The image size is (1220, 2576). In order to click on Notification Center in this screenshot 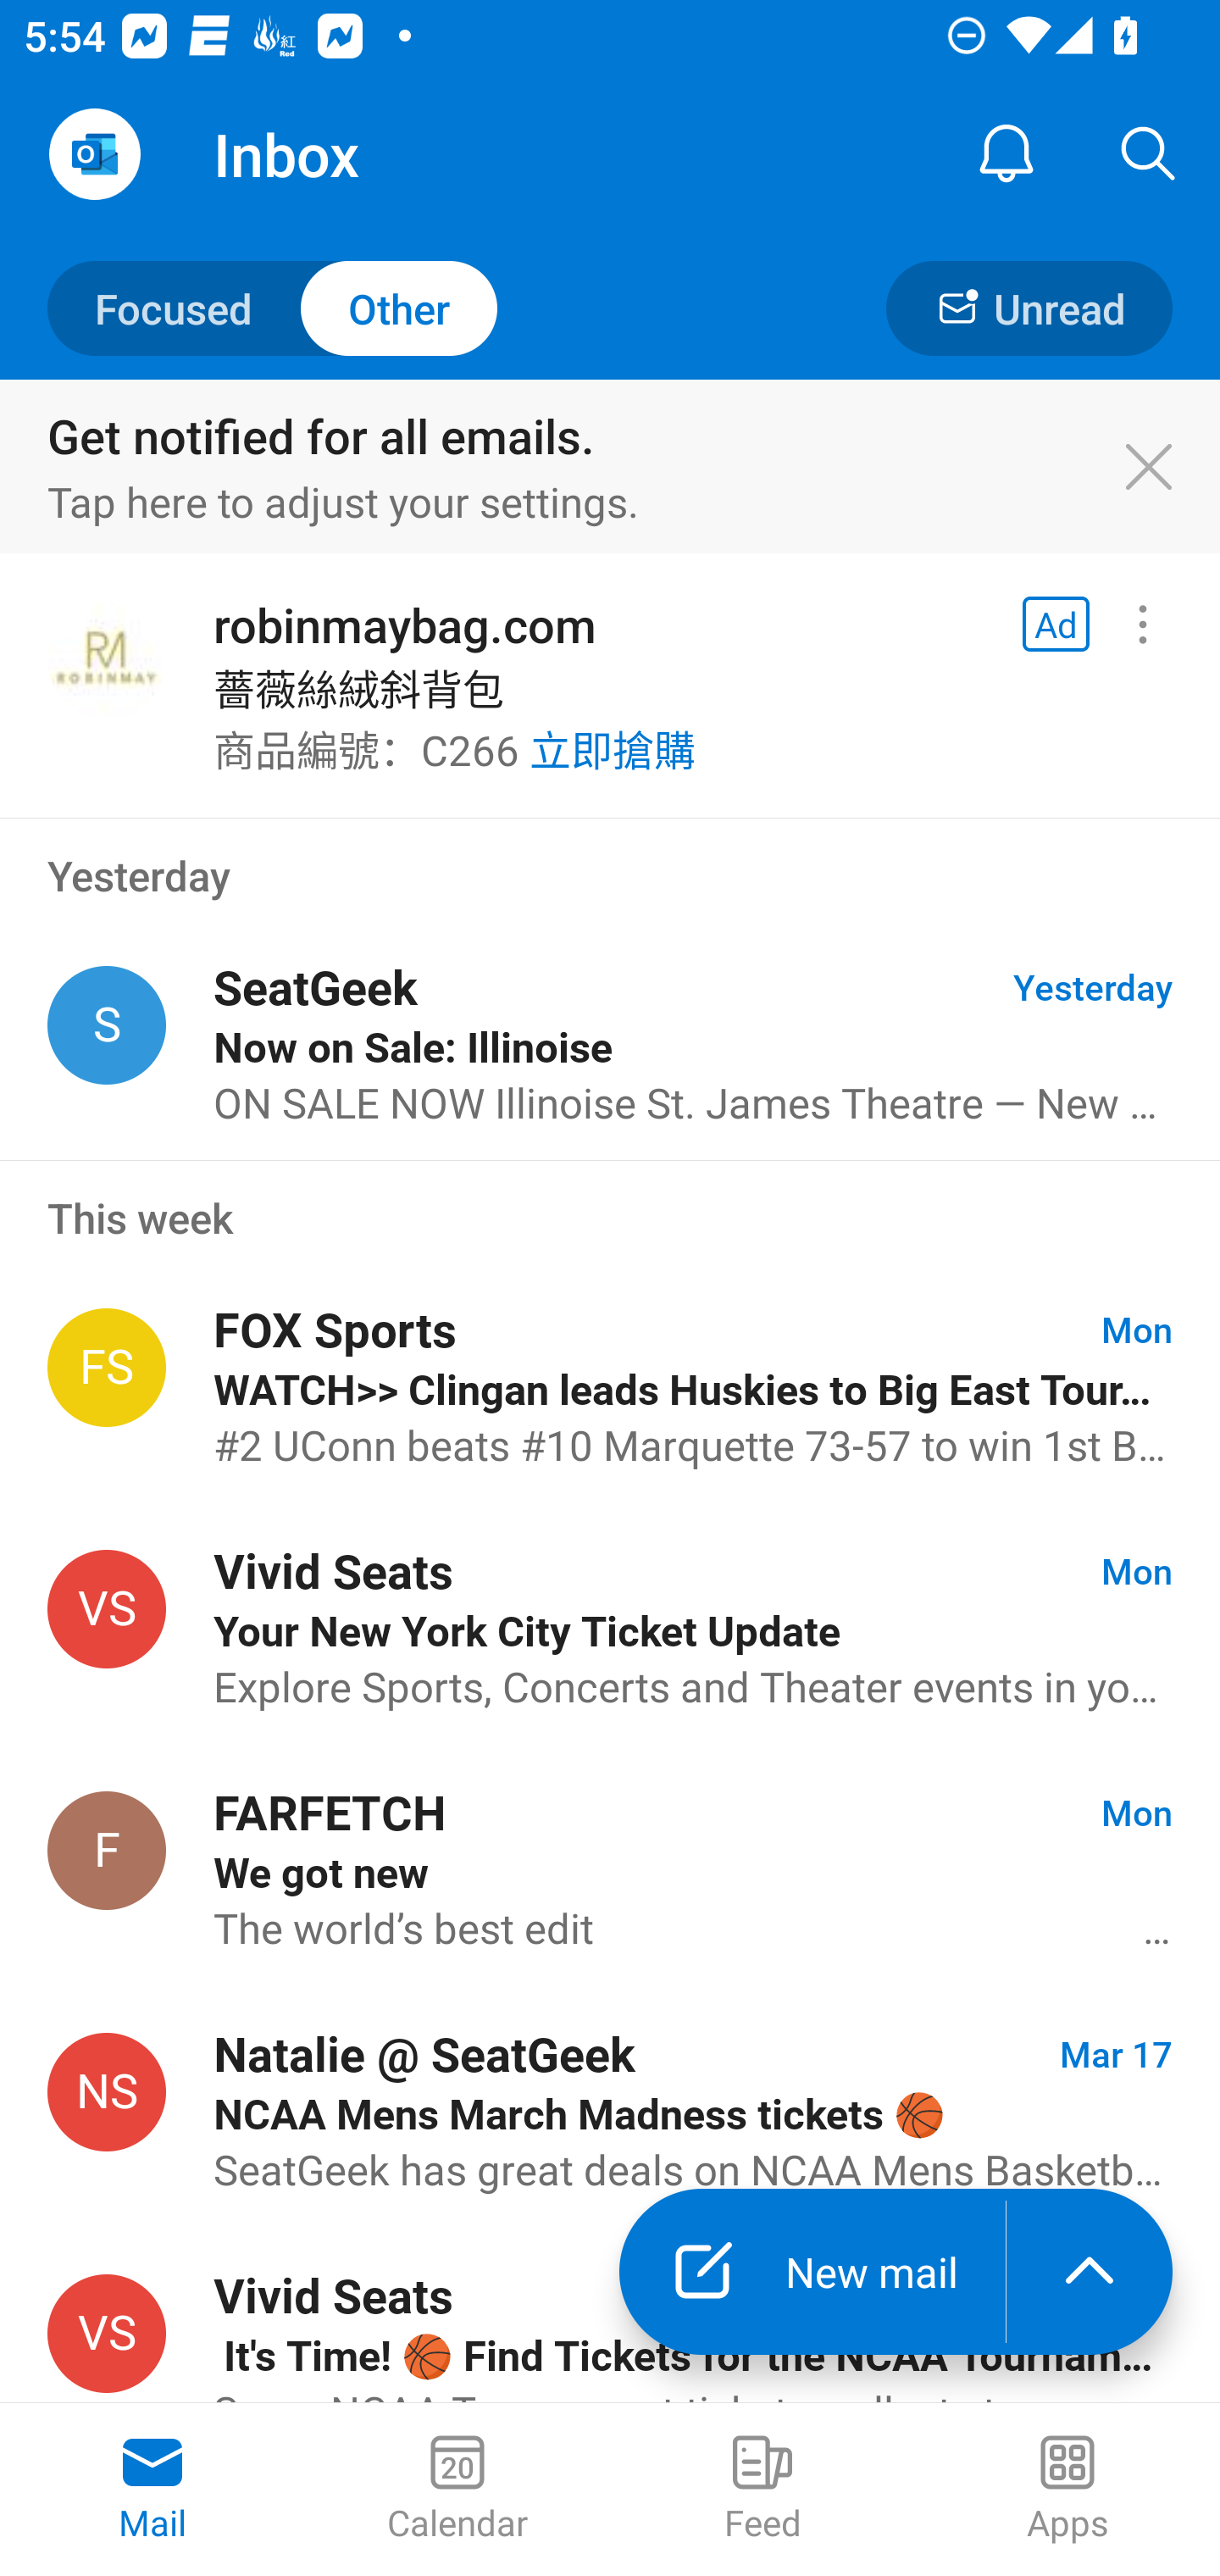, I will do `click(1006, 154)`.